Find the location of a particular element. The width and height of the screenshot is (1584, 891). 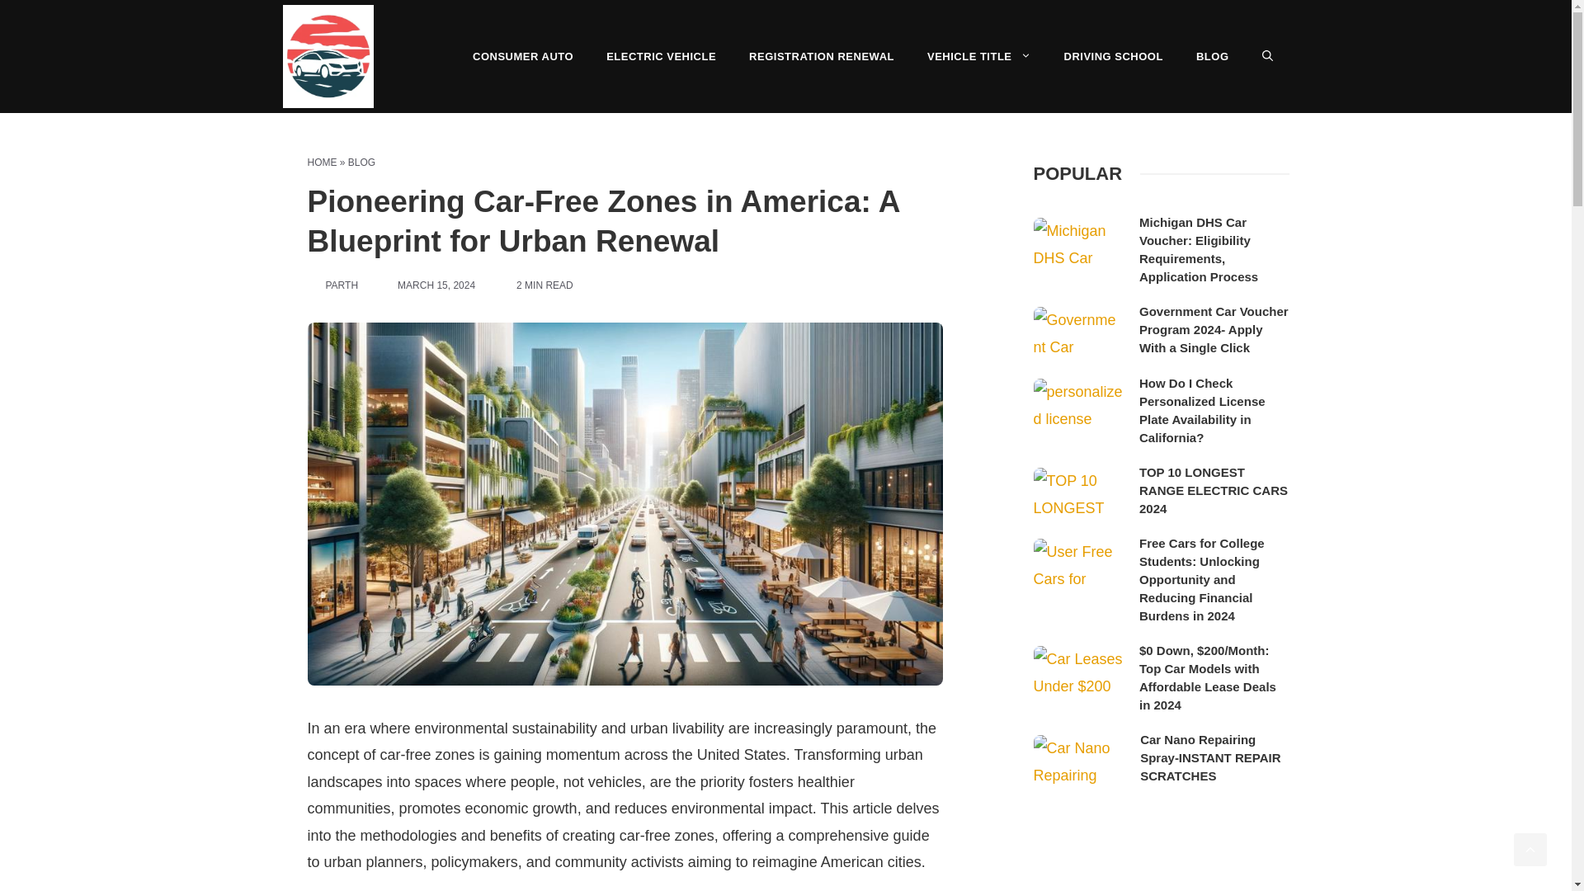

View all posts by Parth is located at coordinates (341, 285).